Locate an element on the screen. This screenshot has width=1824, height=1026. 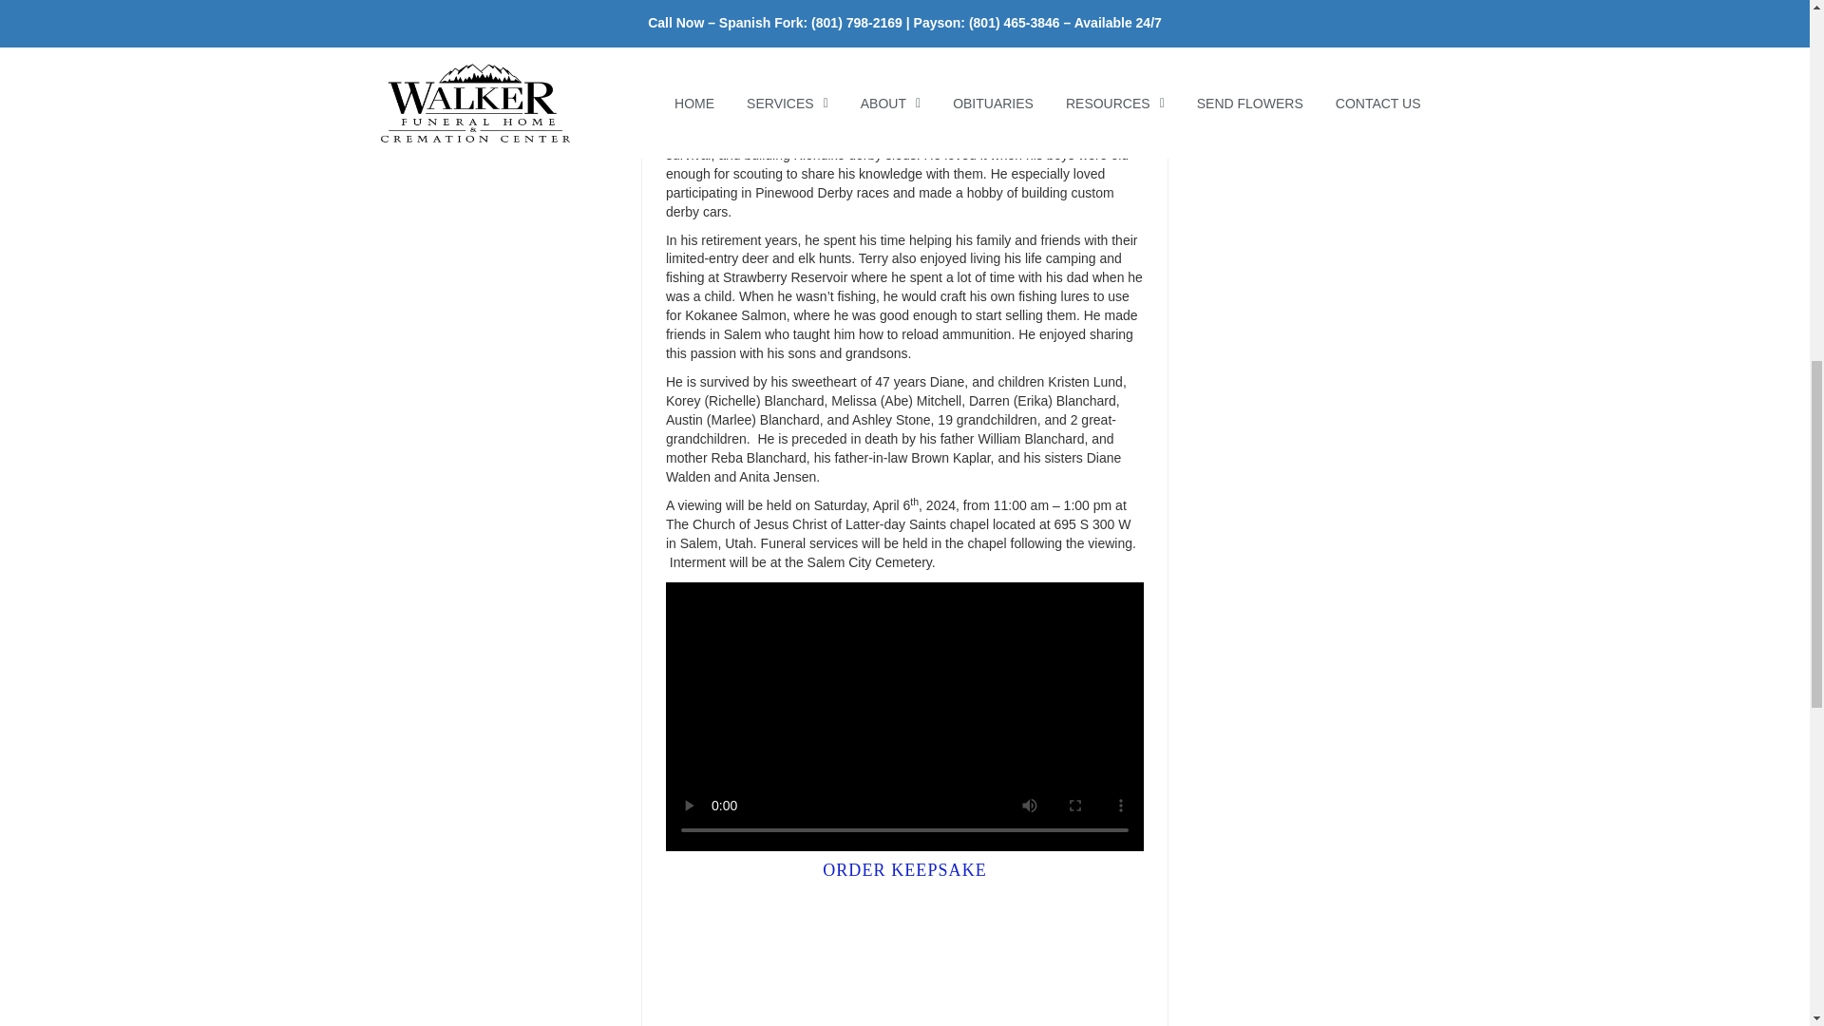
YouTube video player is located at coordinates (931, 959).